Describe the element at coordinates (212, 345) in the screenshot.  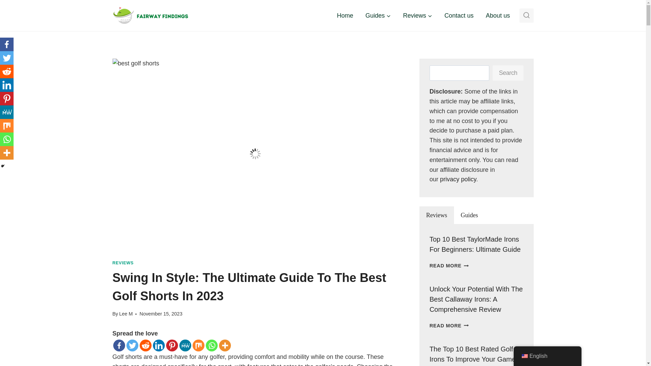
I see `Whatsapp` at that location.